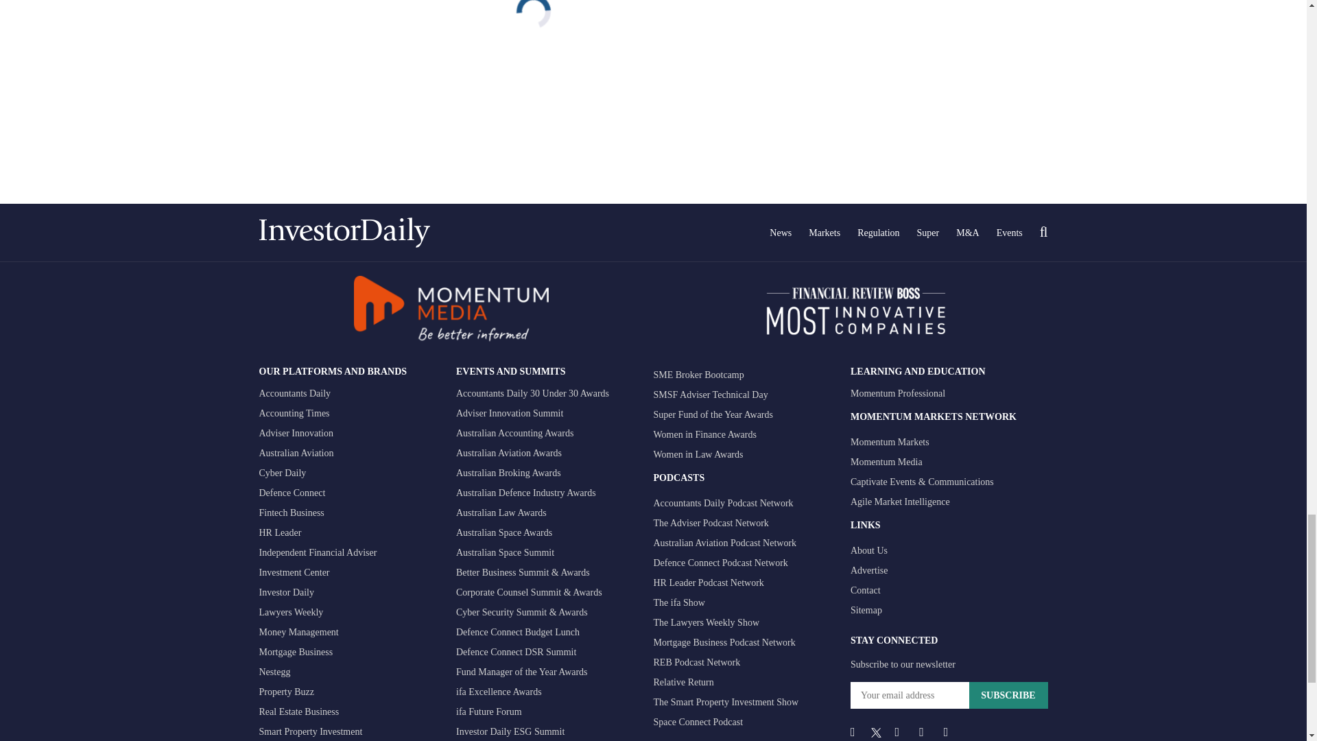  I want to click on SUBSCRIBE, so click(1007, 694).